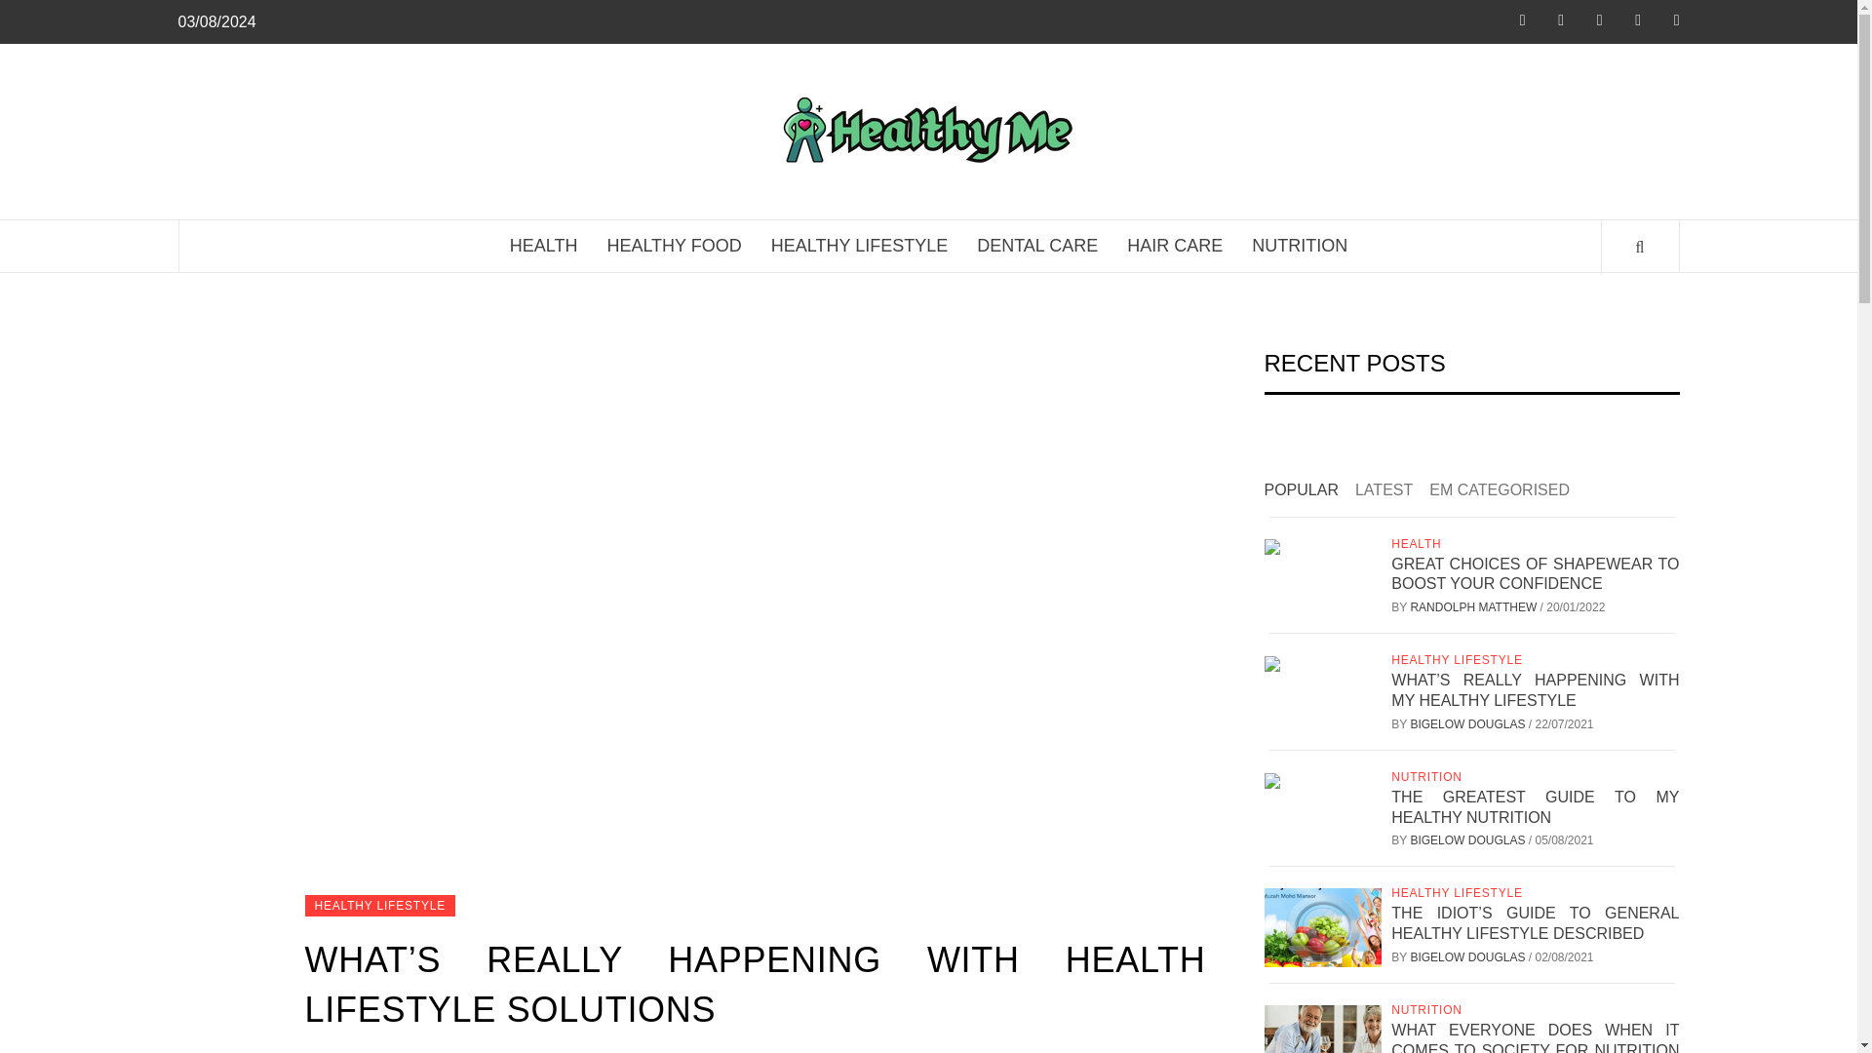 This screenshot has height=1053, width=1872. Describe the element at coordinates (1174, 246) in the screenshot. I see `HAIR CARE` at that location.